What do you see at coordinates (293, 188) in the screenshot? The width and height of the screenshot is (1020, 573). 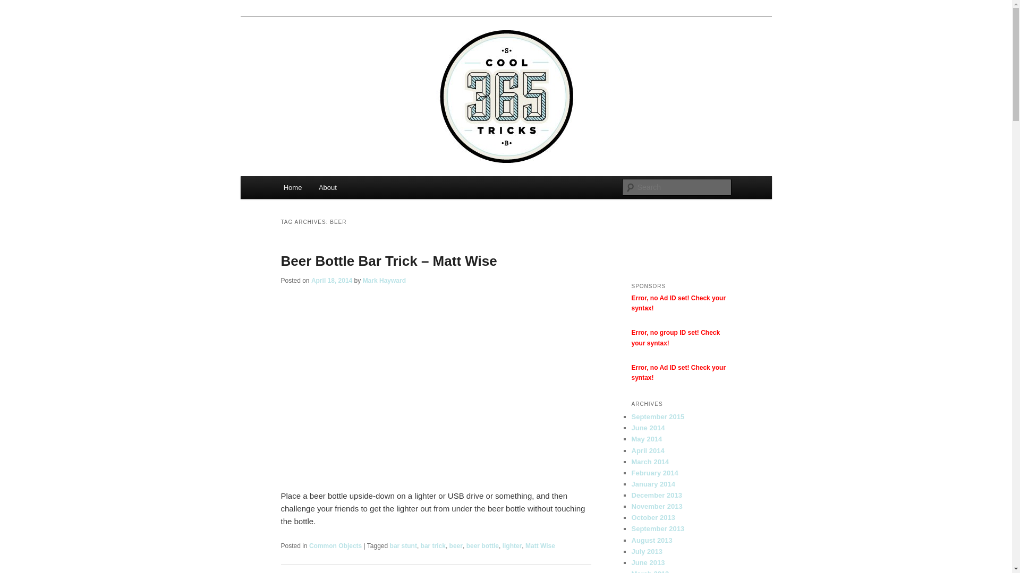 I see `Home` at bounding box center [293, 188].